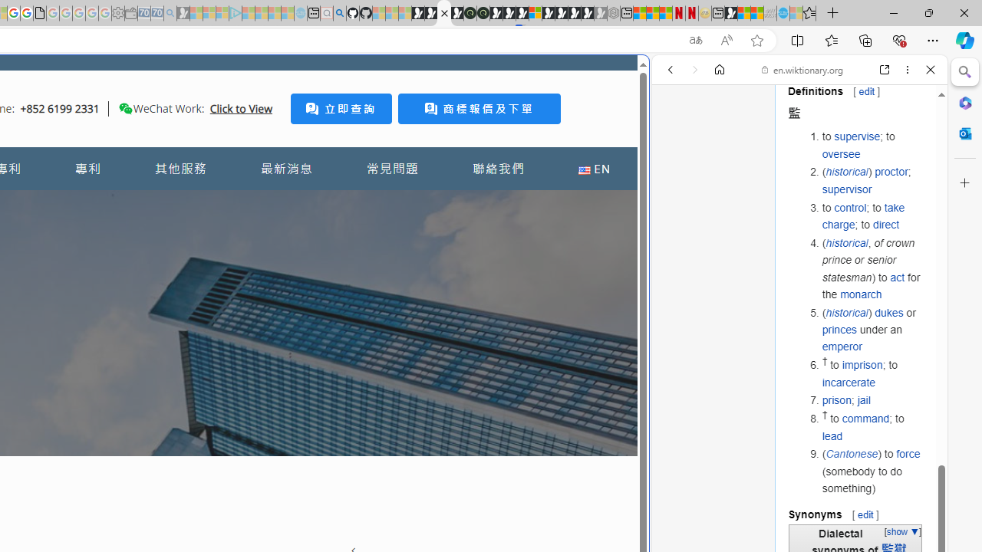  I want to click on Sign in to your account, so click(535, 14).